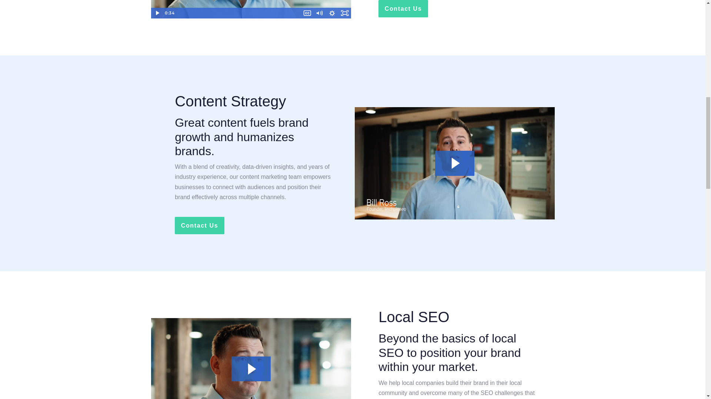 The width and height of the screenshot is (711, 399). Describe the element at coordinates (307, 13) in the screenshot. I see `Show captions menu` at that location.